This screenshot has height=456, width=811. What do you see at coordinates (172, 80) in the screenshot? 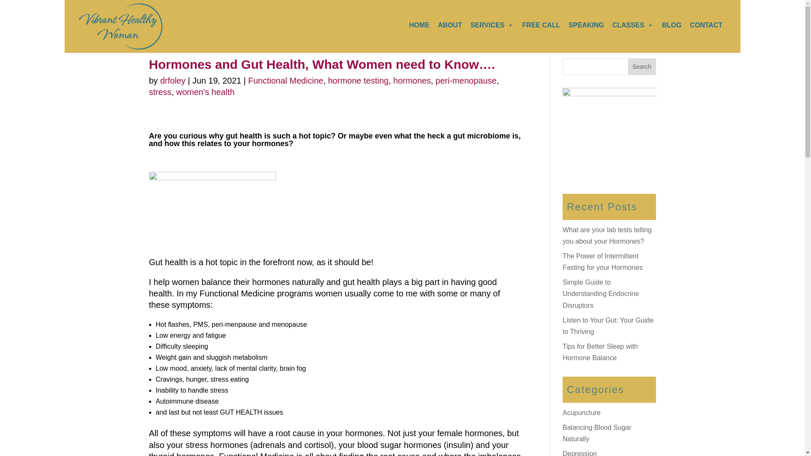
I see `drfoley` at bounding box center [172, 80].